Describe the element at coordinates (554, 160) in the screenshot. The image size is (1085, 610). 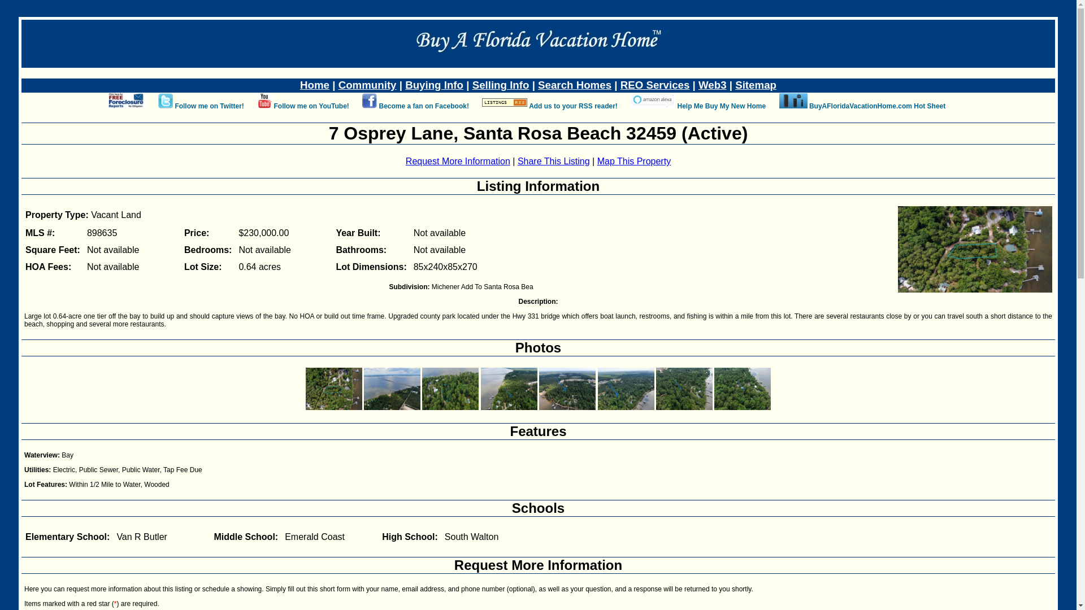
I see `Share This Listing` at that location.